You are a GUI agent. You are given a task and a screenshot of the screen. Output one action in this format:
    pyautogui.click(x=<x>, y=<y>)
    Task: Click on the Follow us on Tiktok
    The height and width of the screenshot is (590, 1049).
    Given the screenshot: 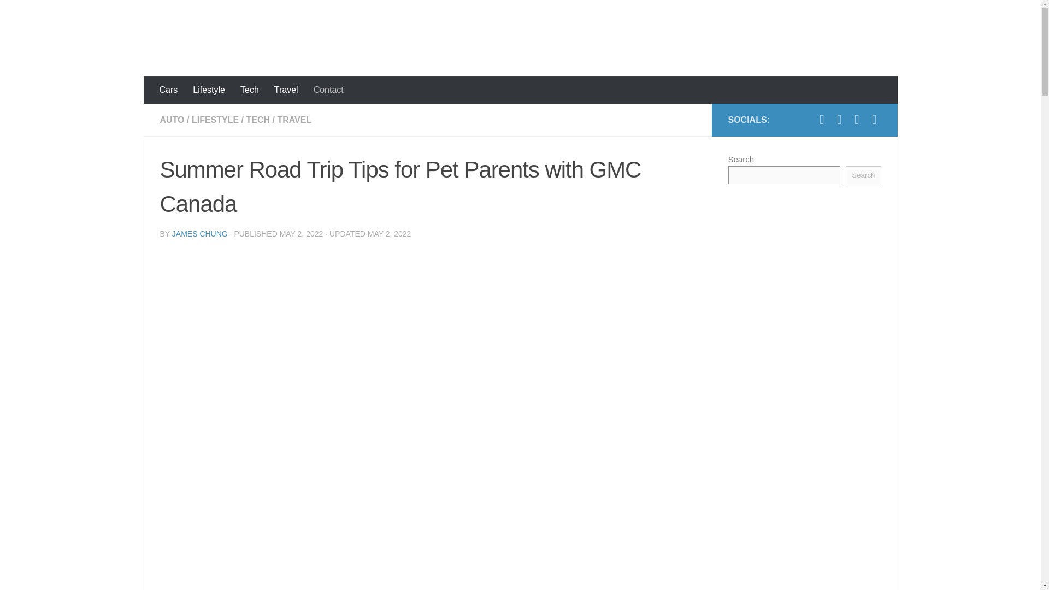 What is the action you would take?
    pyautogui.click(x=839, y=120)
    